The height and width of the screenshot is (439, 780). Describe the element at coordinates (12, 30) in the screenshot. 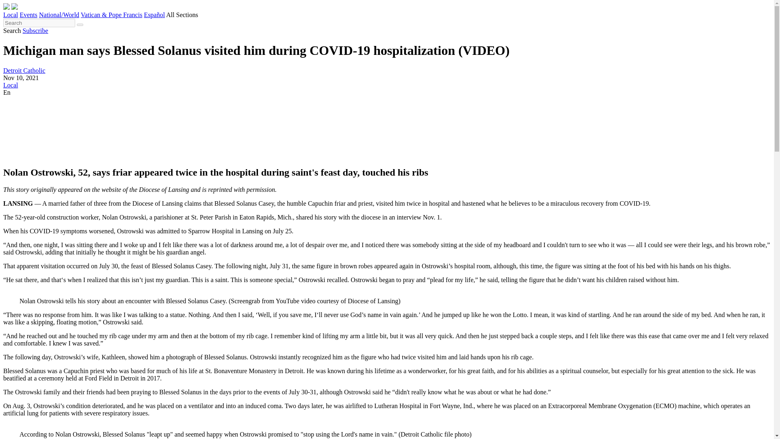

I see `Search` at that location.